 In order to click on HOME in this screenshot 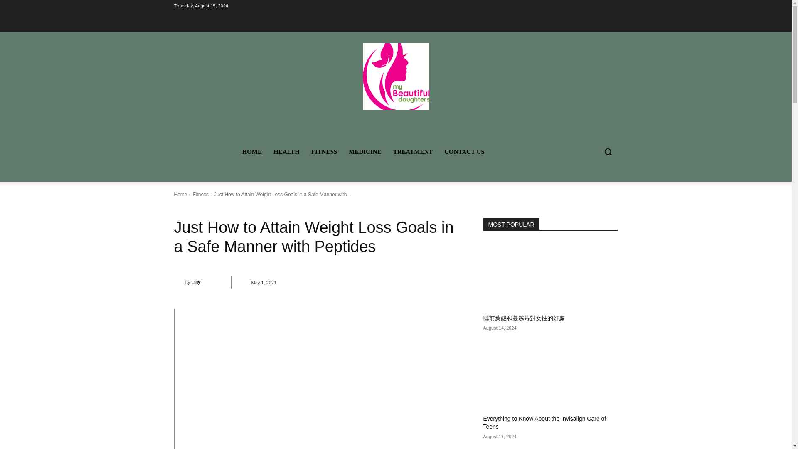, I will do `click(252, 151)`.